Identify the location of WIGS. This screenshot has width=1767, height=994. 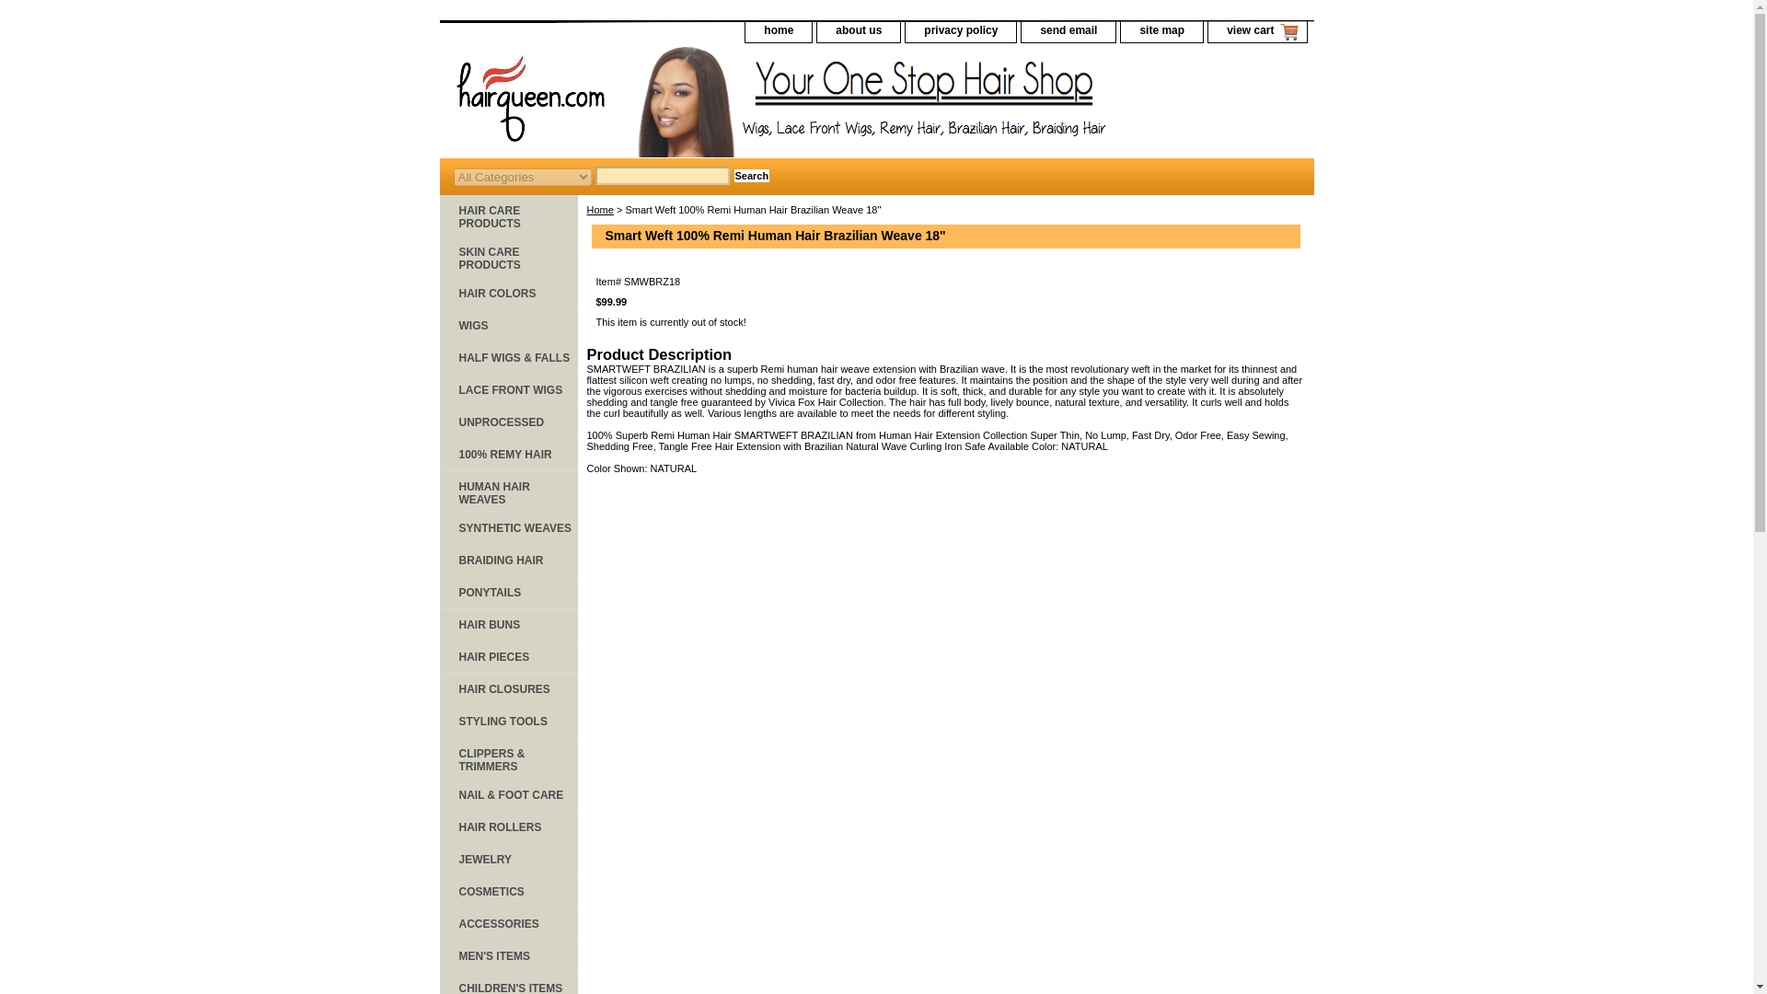
(508, 326).